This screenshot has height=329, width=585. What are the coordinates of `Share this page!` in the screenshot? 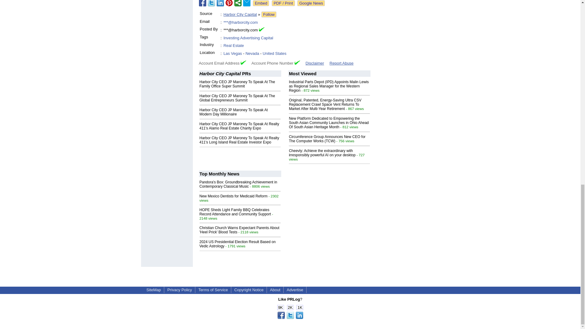 It's located at (290, 317).